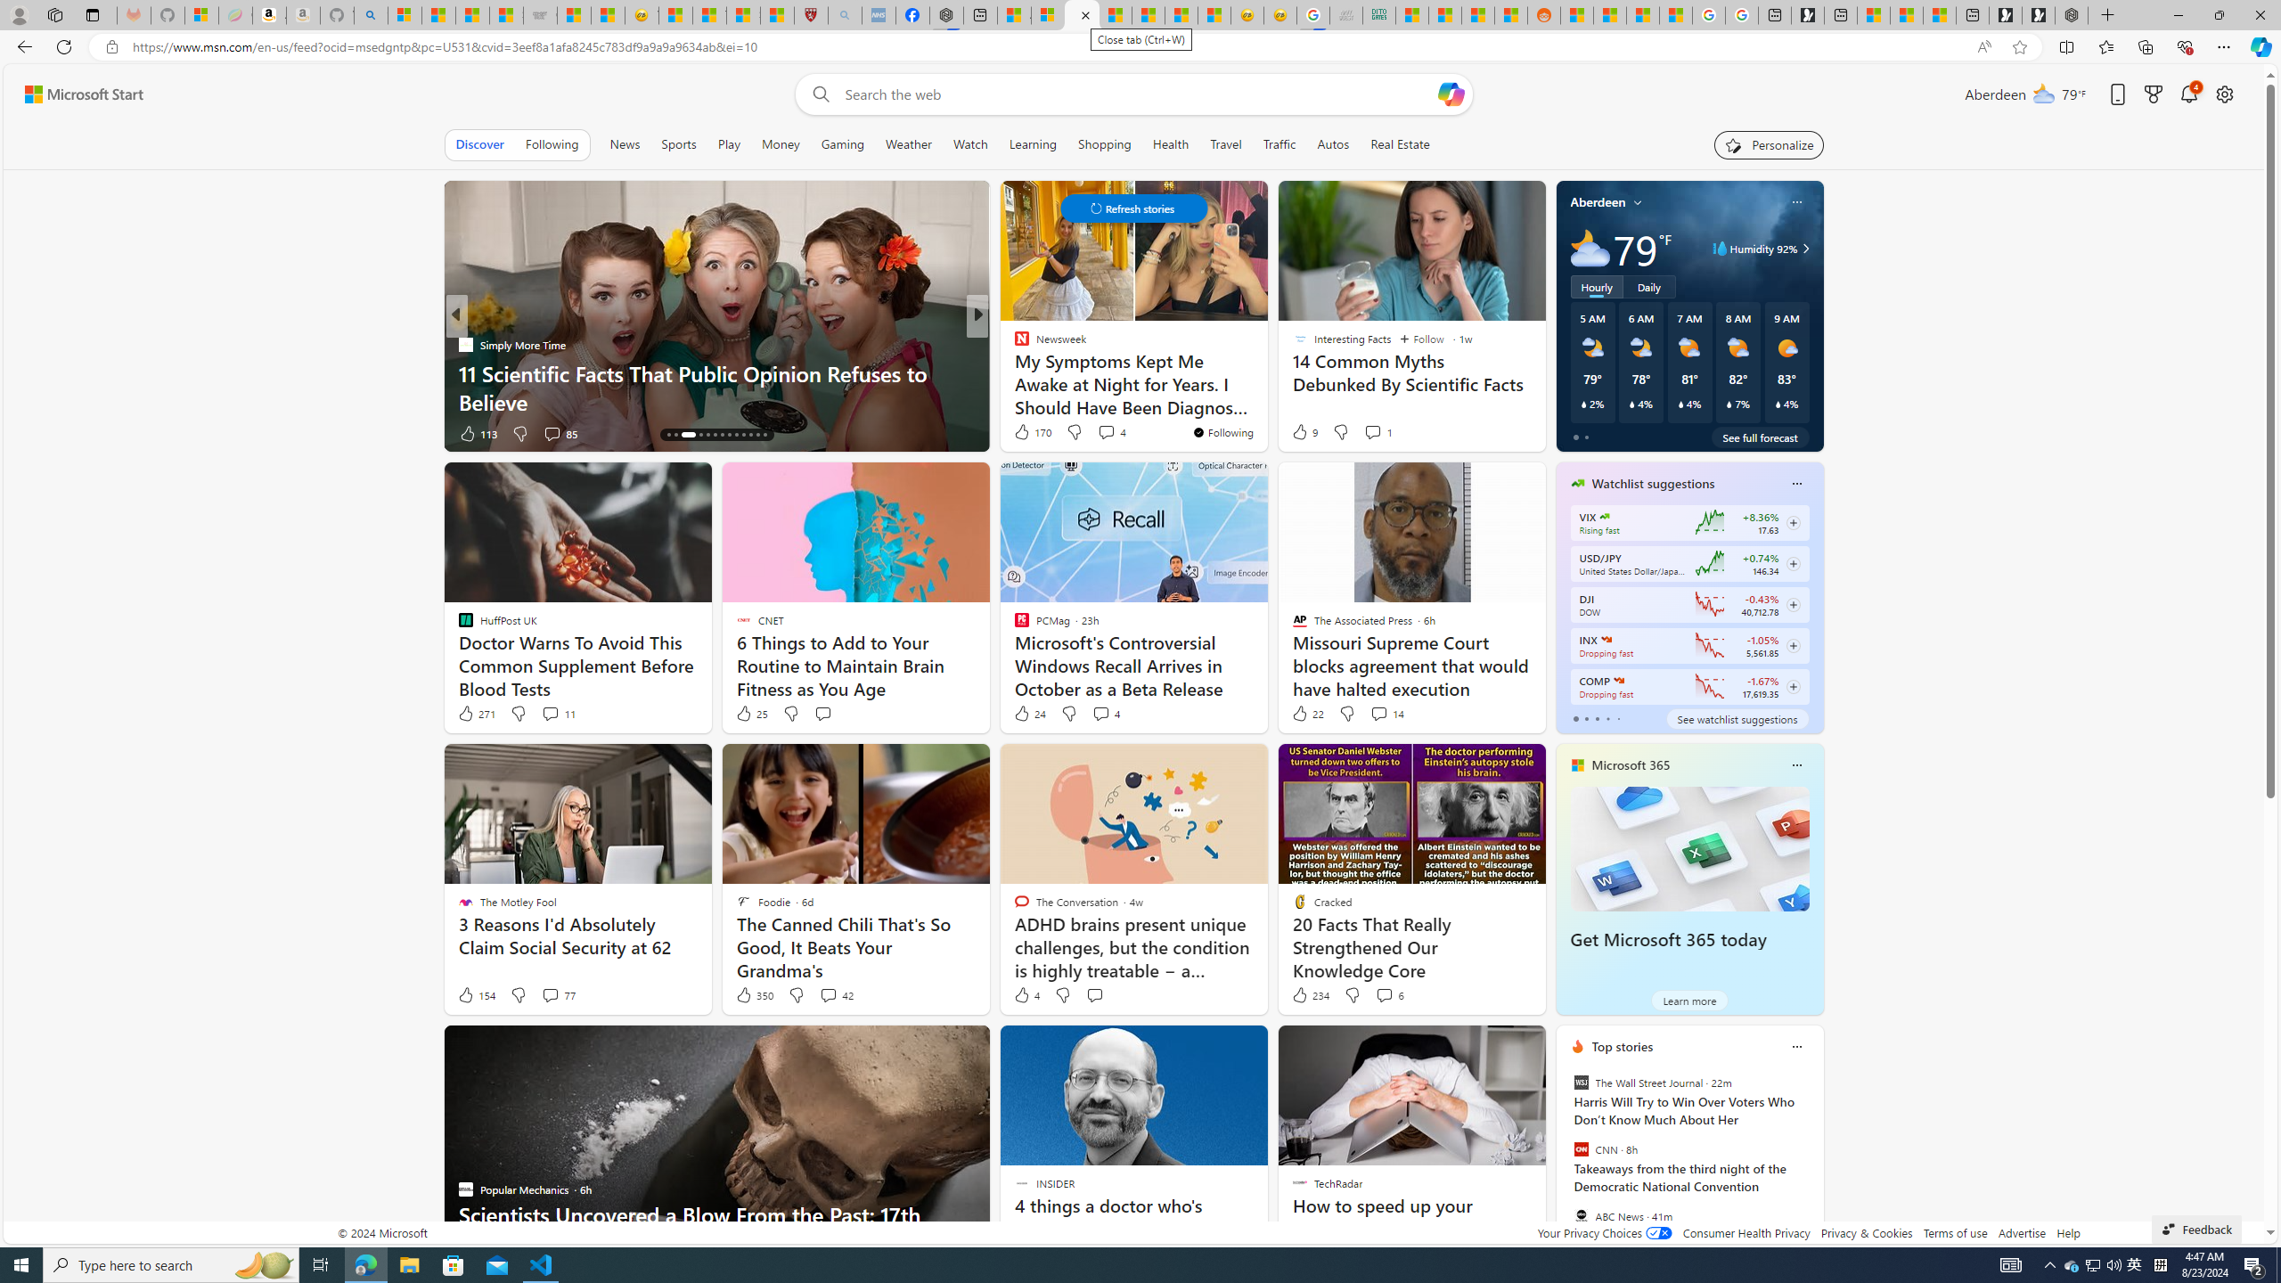 This screenshot has height=1283, width=2281. I want to click on tab-4, so click(1618, 718).